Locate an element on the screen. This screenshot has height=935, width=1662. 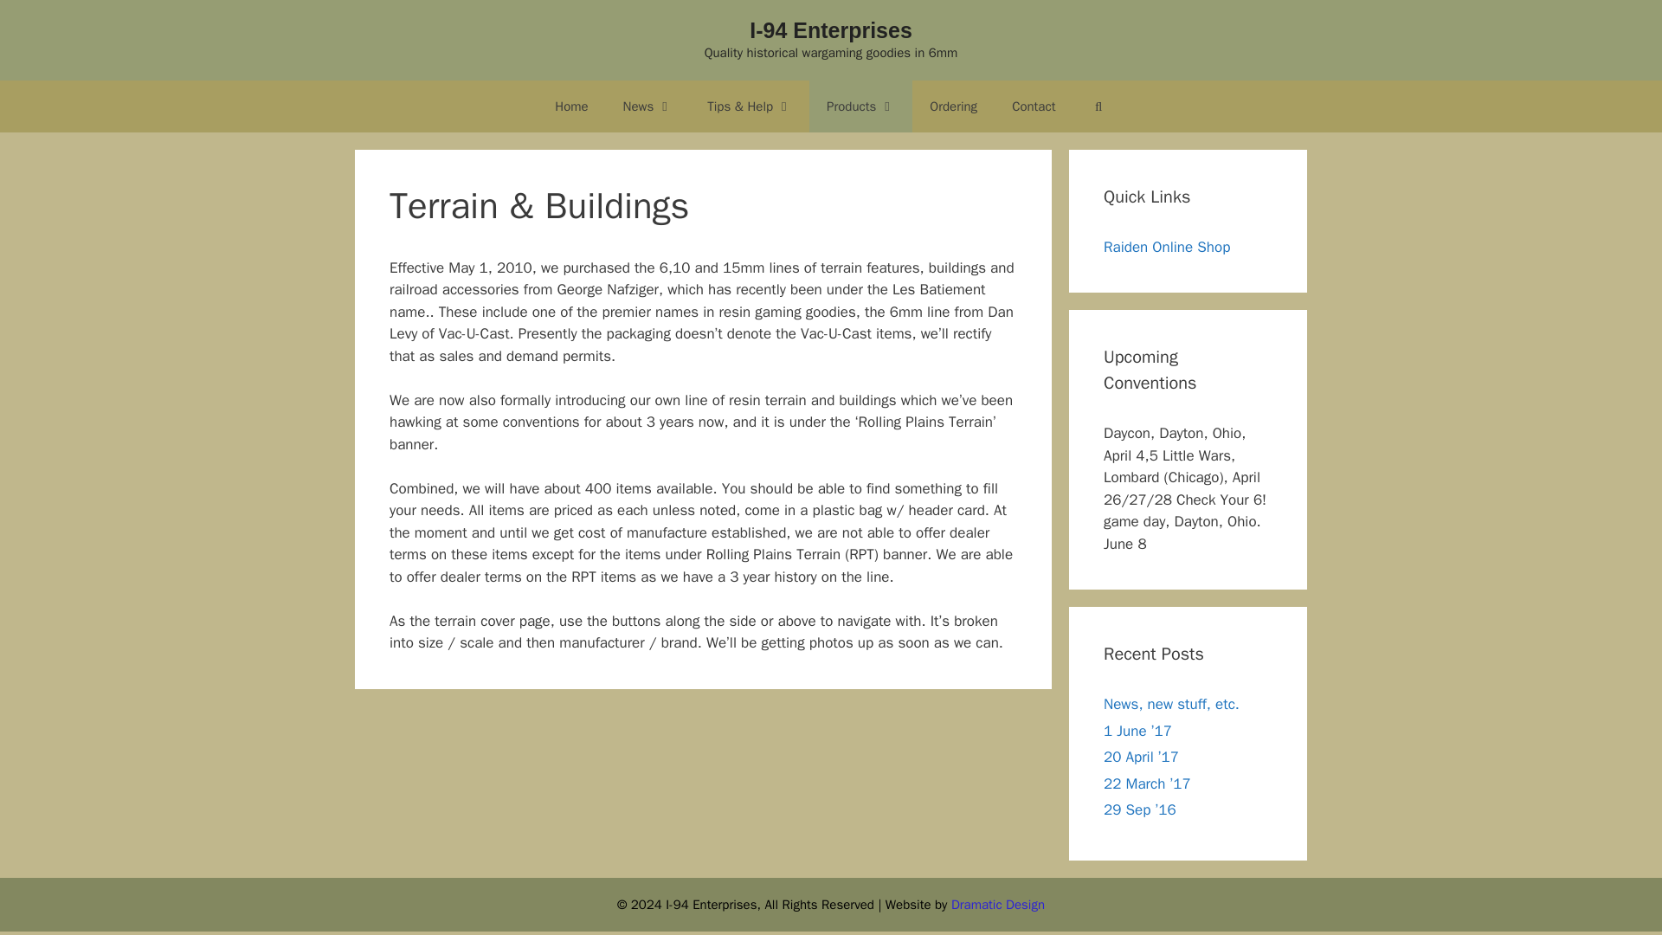
Home is located at coordinates (570, 106).